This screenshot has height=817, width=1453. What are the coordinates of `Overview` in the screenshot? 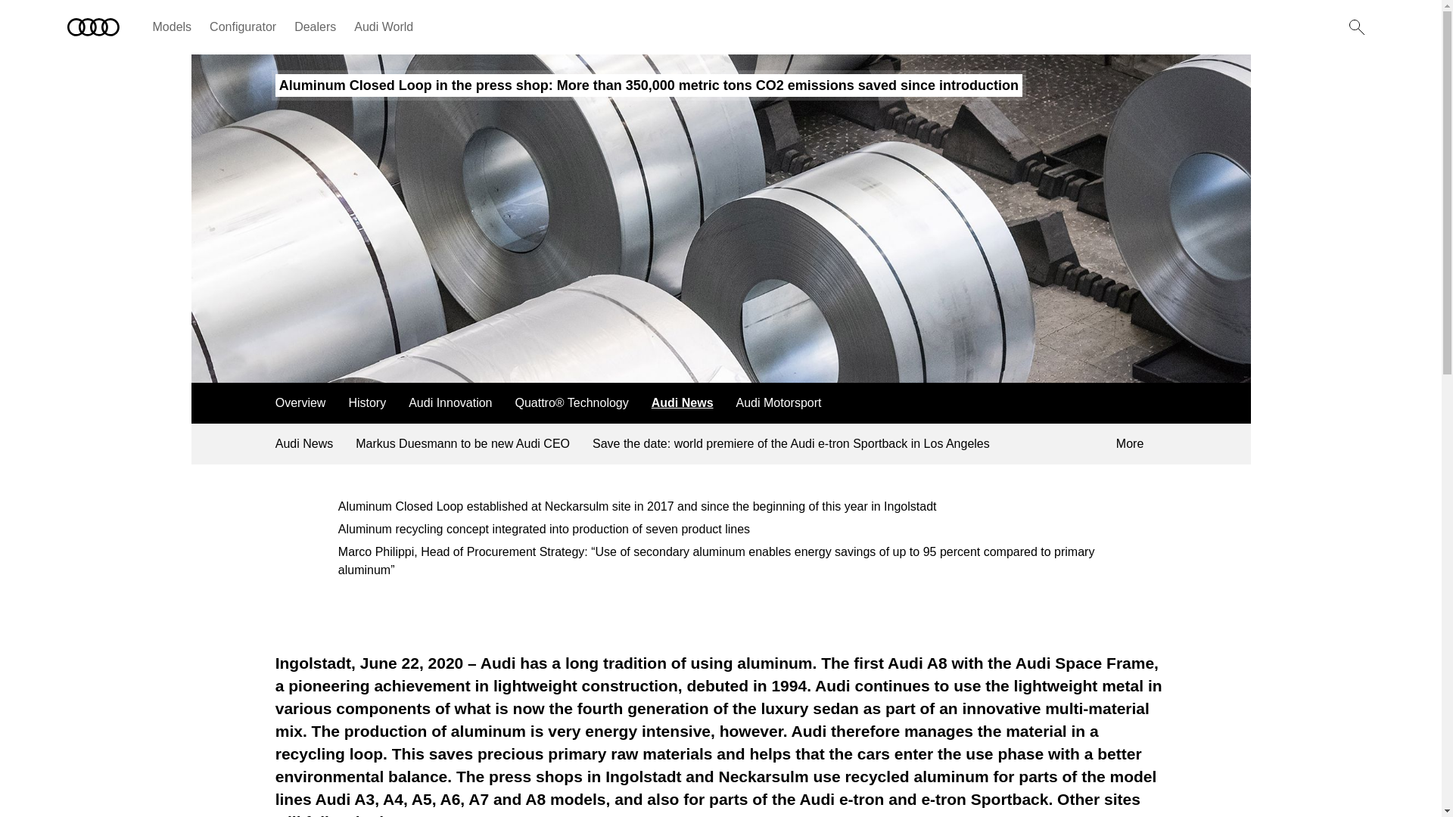 It's located at (300, 403).